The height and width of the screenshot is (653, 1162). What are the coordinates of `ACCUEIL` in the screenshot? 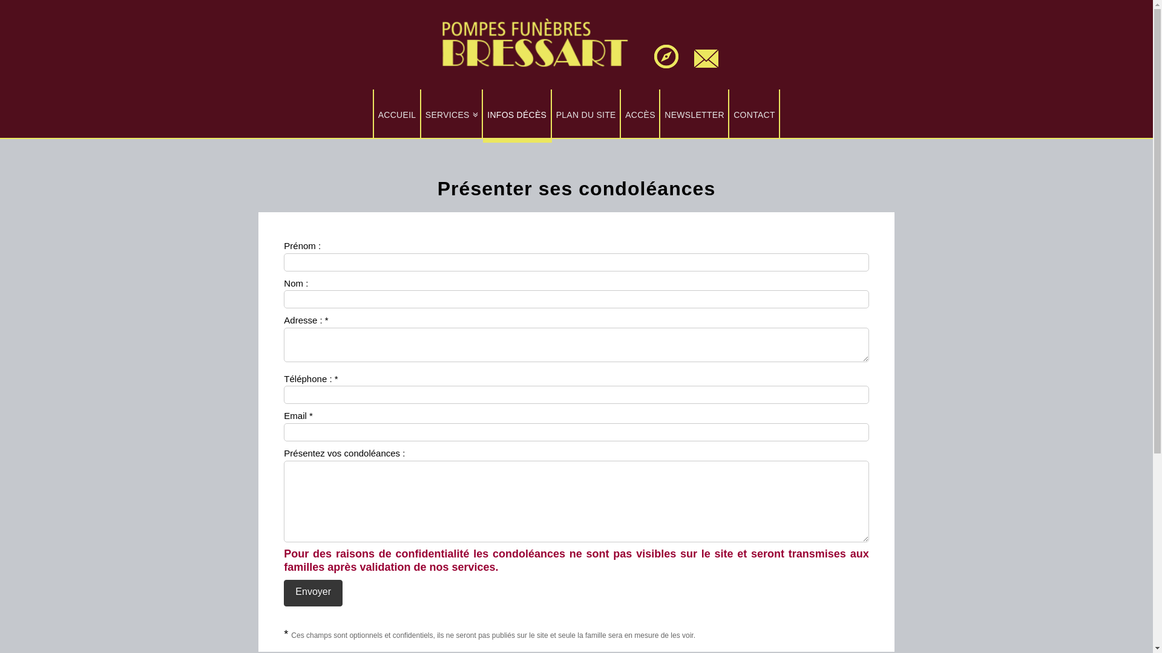 It's located at (397, 114).